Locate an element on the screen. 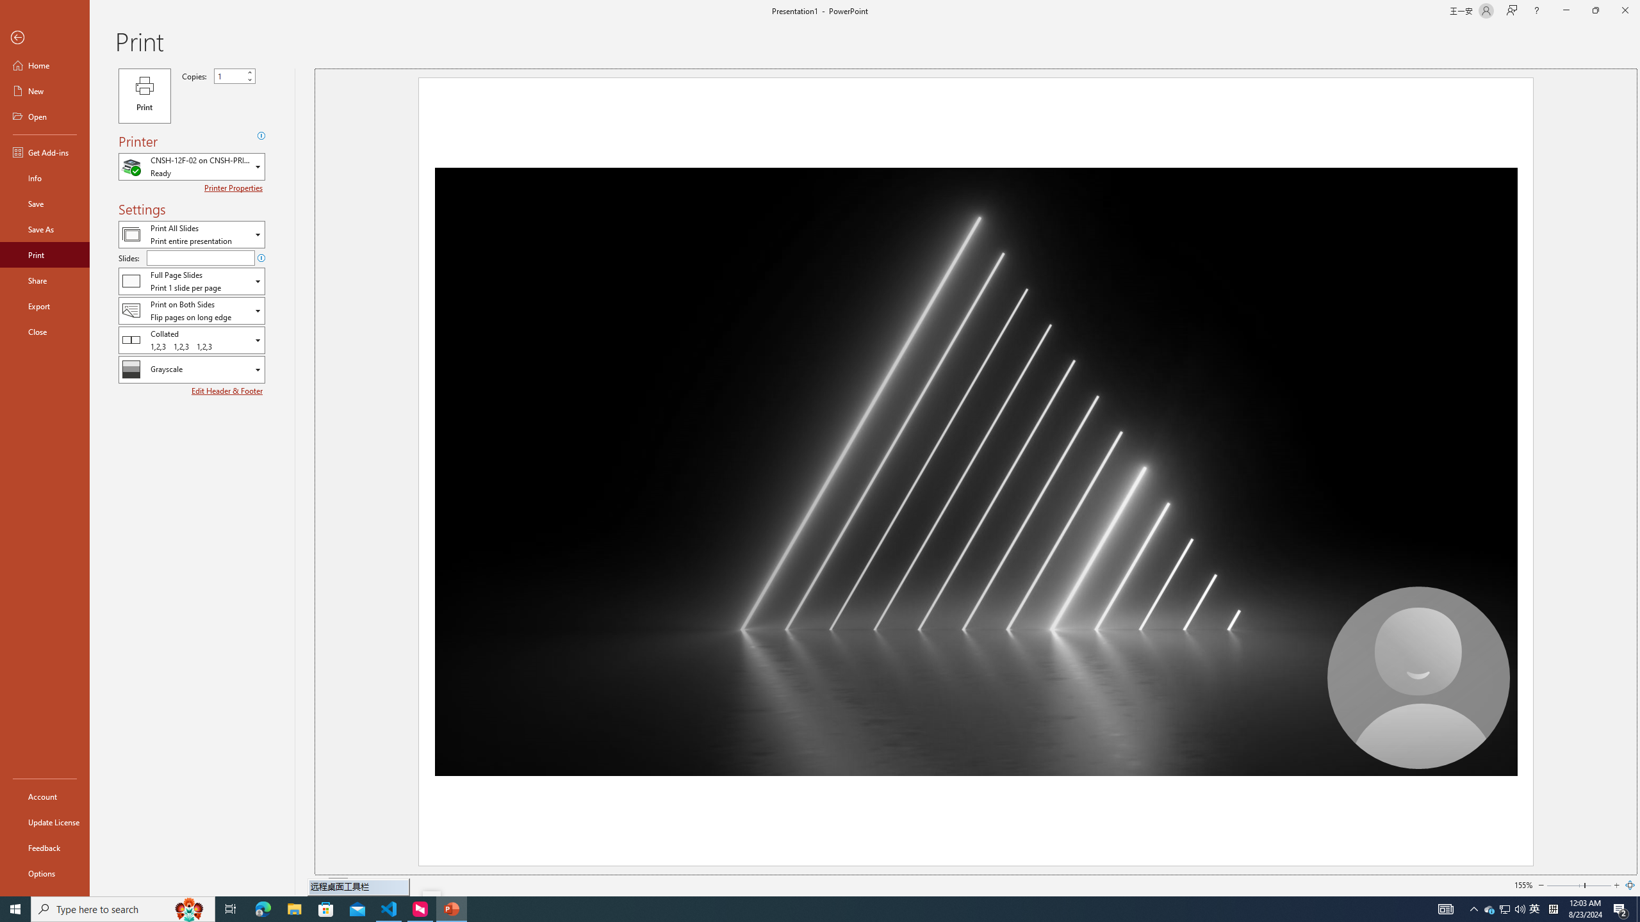  Zoom to Page is located at coordinates (1630, 885).